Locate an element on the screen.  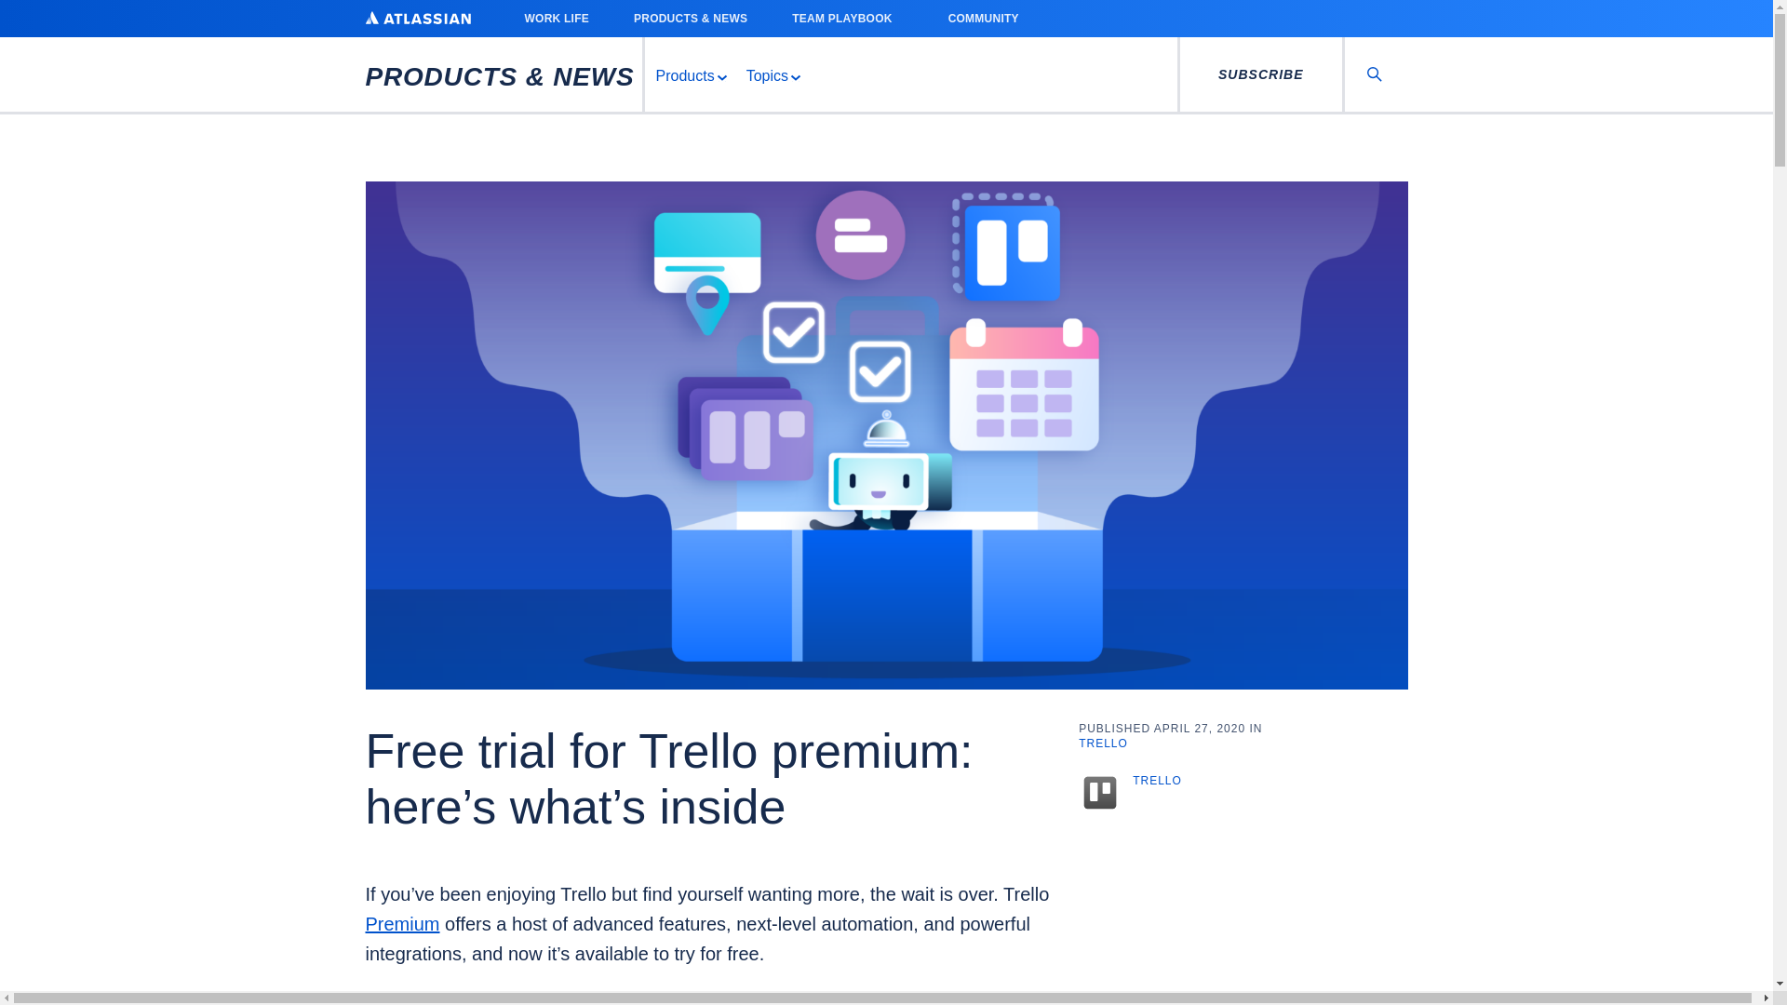
TEAM PLAYBOOK is located at coordinates (847, 19).